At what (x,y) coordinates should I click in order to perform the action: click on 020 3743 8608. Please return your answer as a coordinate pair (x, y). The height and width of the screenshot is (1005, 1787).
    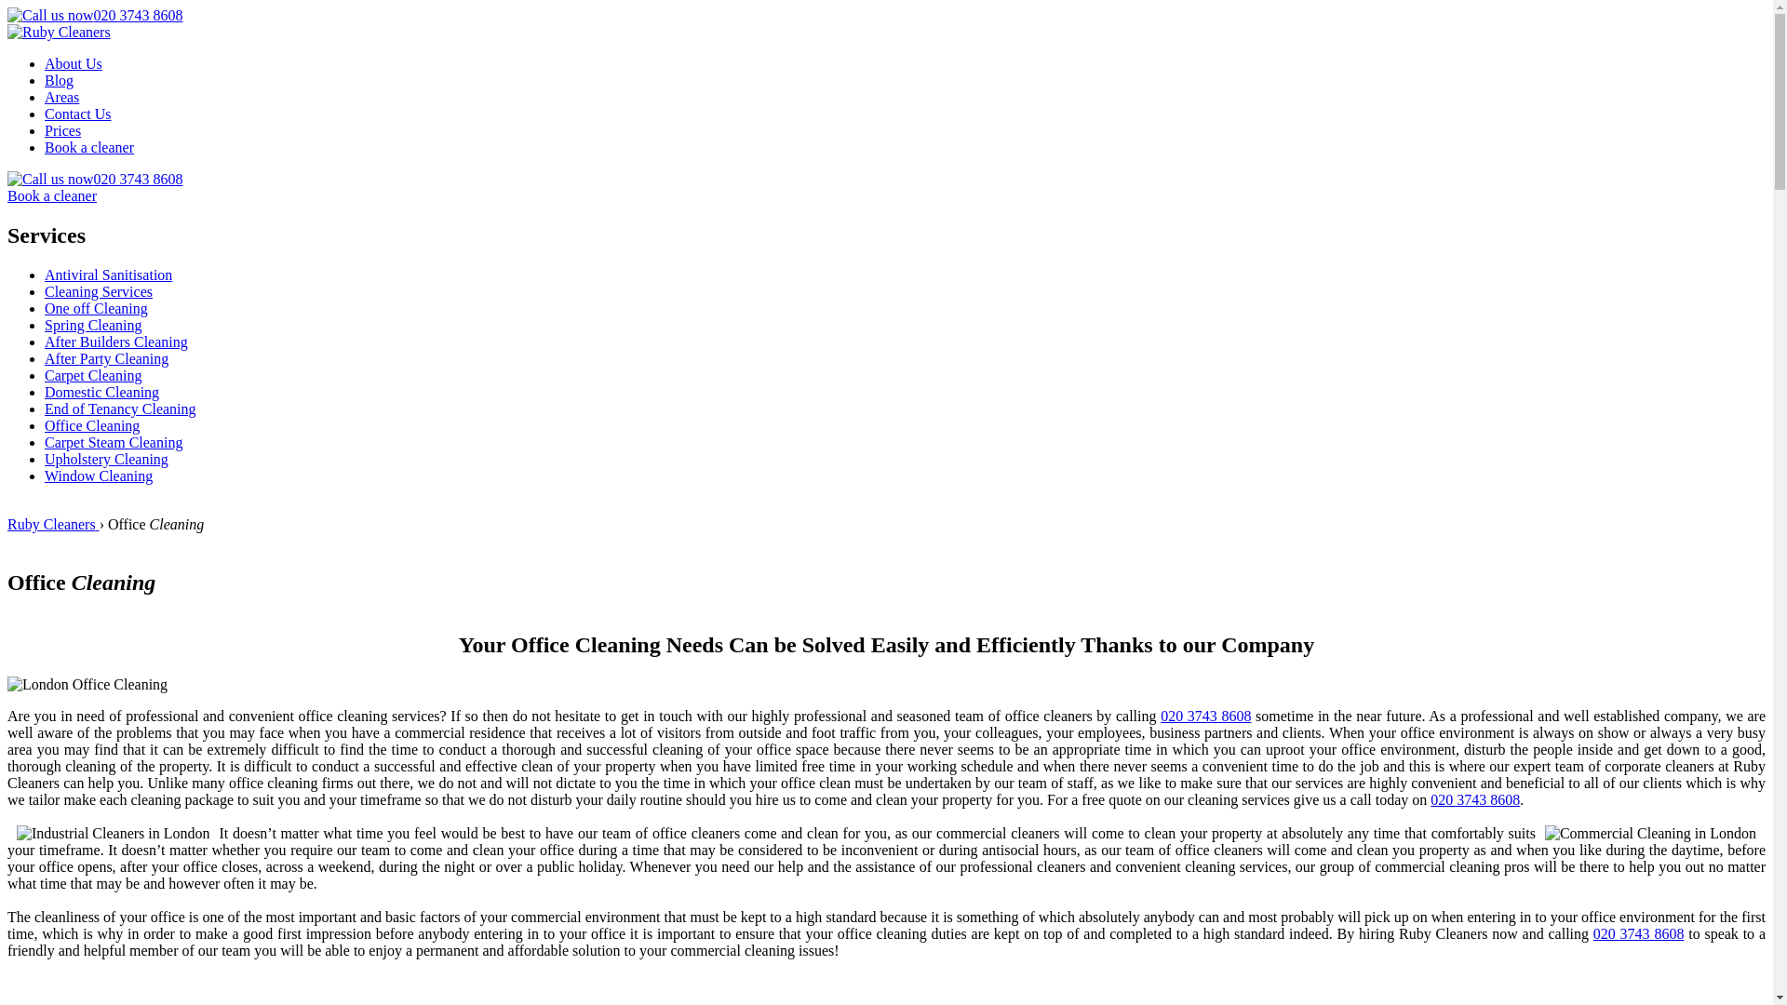
    Looking at the image, I should click on (1639, 932).